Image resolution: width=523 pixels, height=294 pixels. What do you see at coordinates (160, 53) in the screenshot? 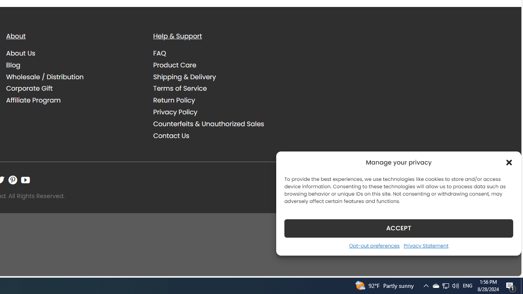
I see `FAQ` at bounding box center [160, 53].